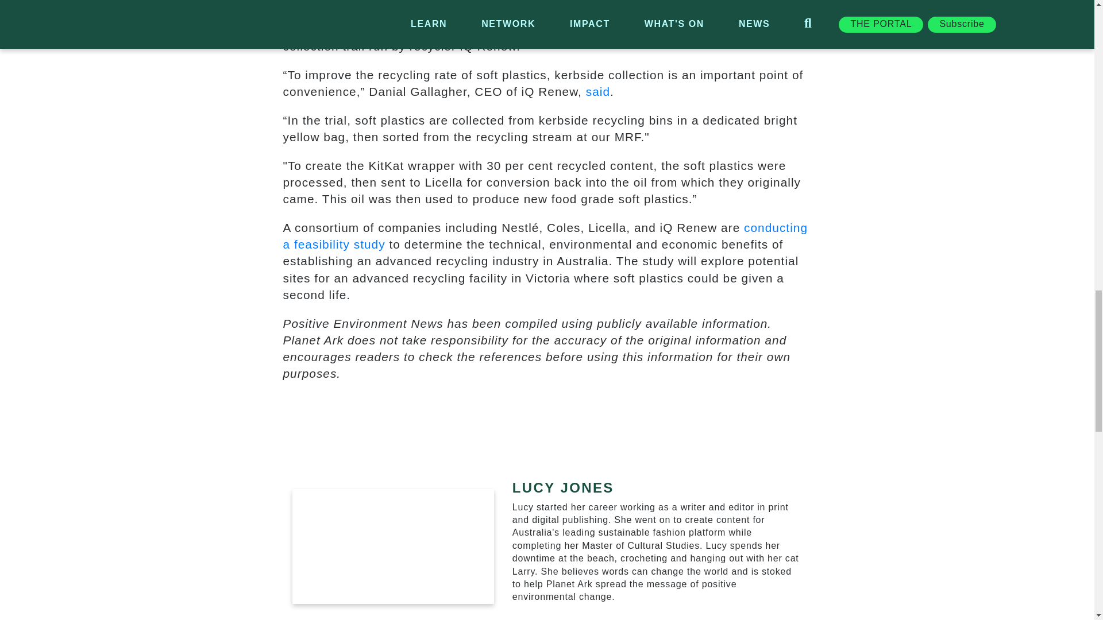 This screenshot has width=1103, height=620. Describe the element at coordinates (545, 235) in the screenshot. I see `conducting a feasibility study` at that location.